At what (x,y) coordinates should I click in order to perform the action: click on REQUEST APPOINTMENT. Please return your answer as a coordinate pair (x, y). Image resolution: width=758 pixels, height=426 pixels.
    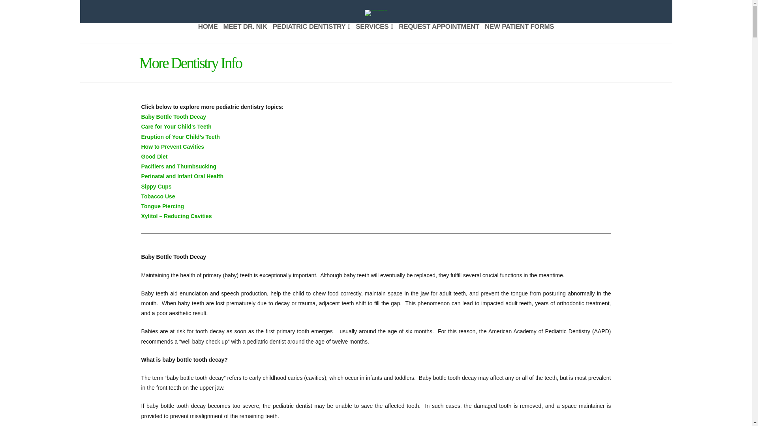
    Looking at the image, I should click on (439, 33).